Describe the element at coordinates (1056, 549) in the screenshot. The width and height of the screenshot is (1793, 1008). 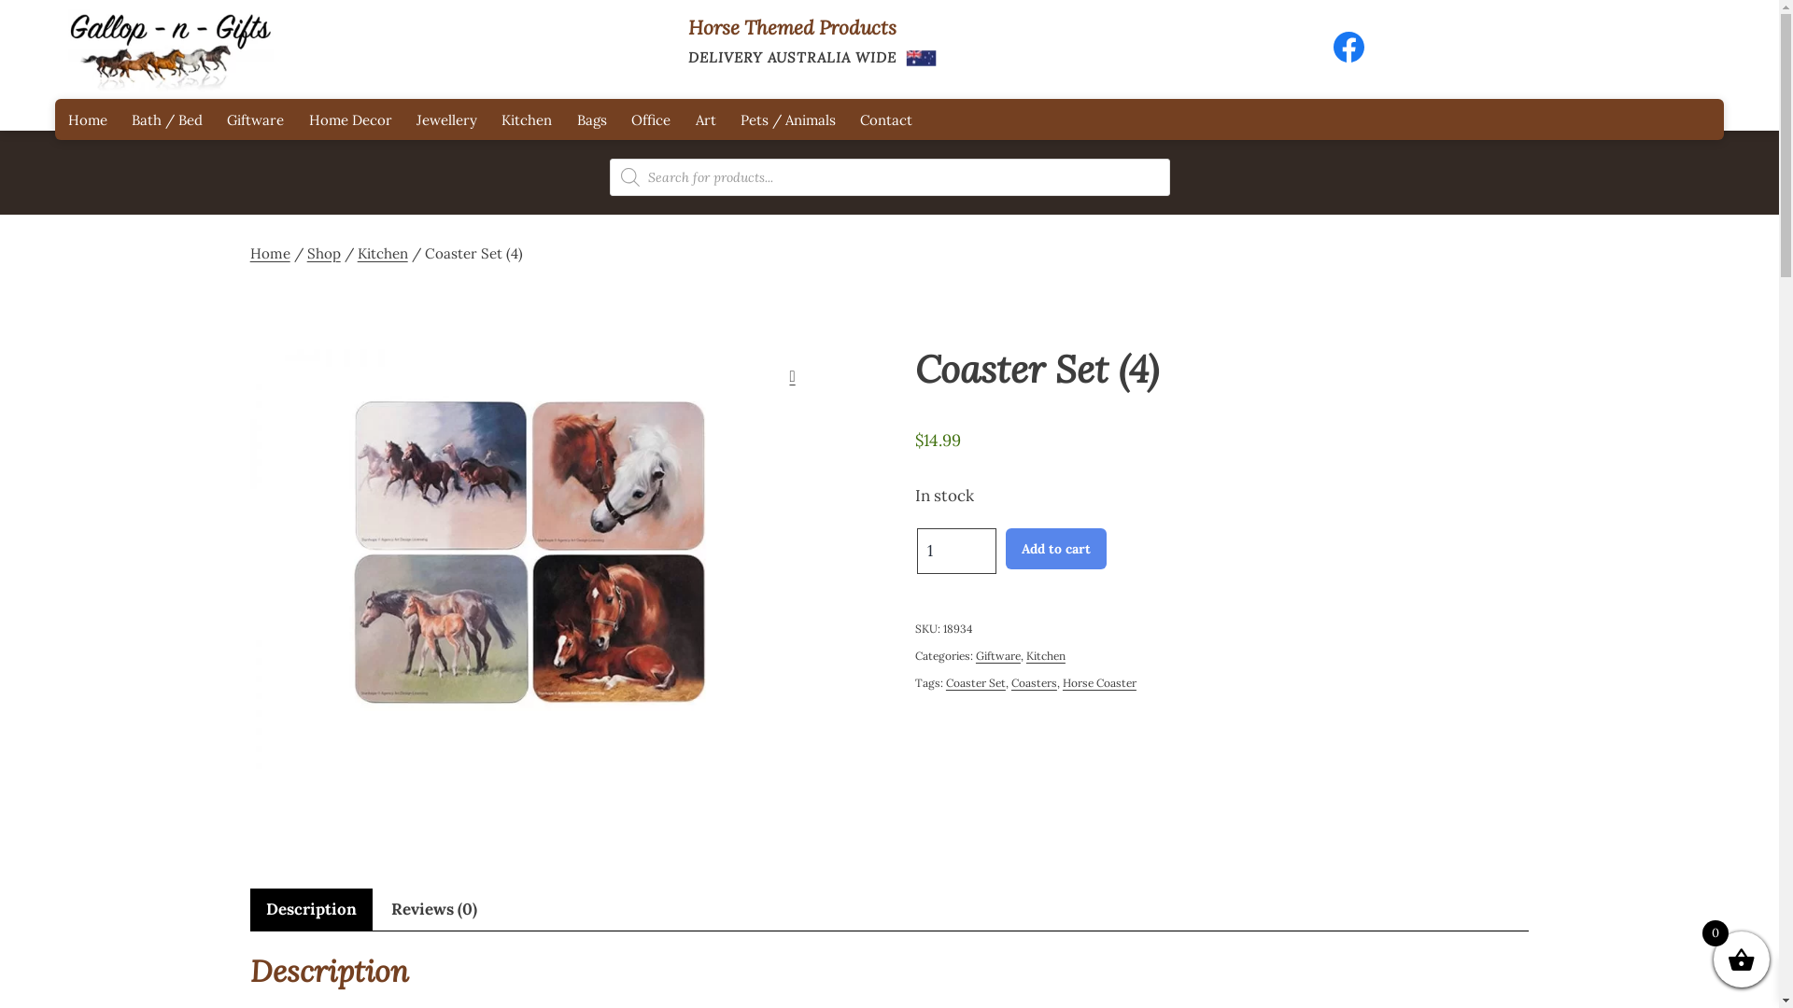
I see `Add to cart` at that location.